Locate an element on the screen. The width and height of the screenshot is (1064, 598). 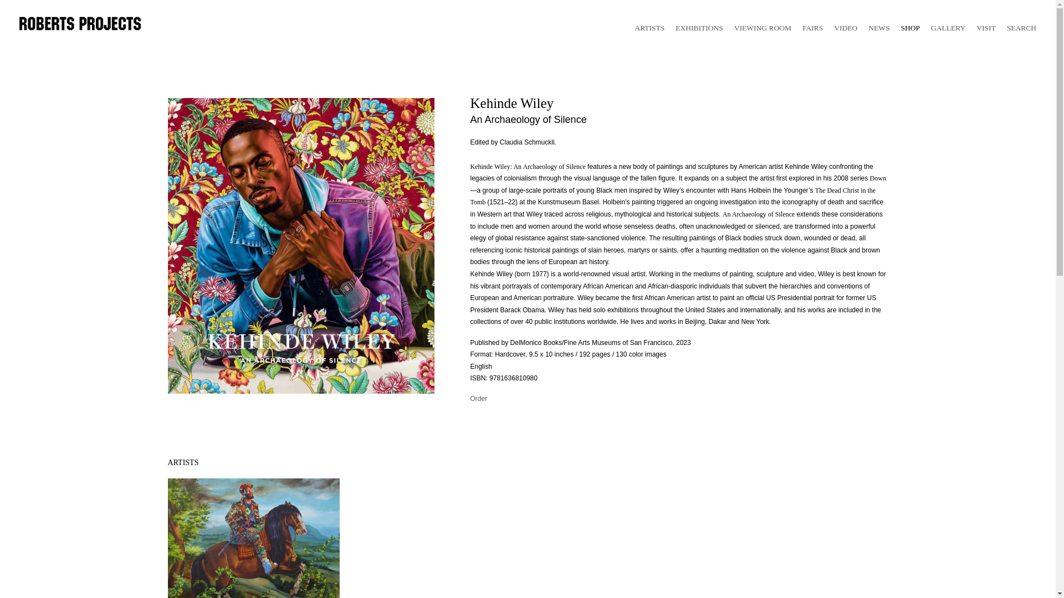
ARTISTS is located at coordinates (649, 28).